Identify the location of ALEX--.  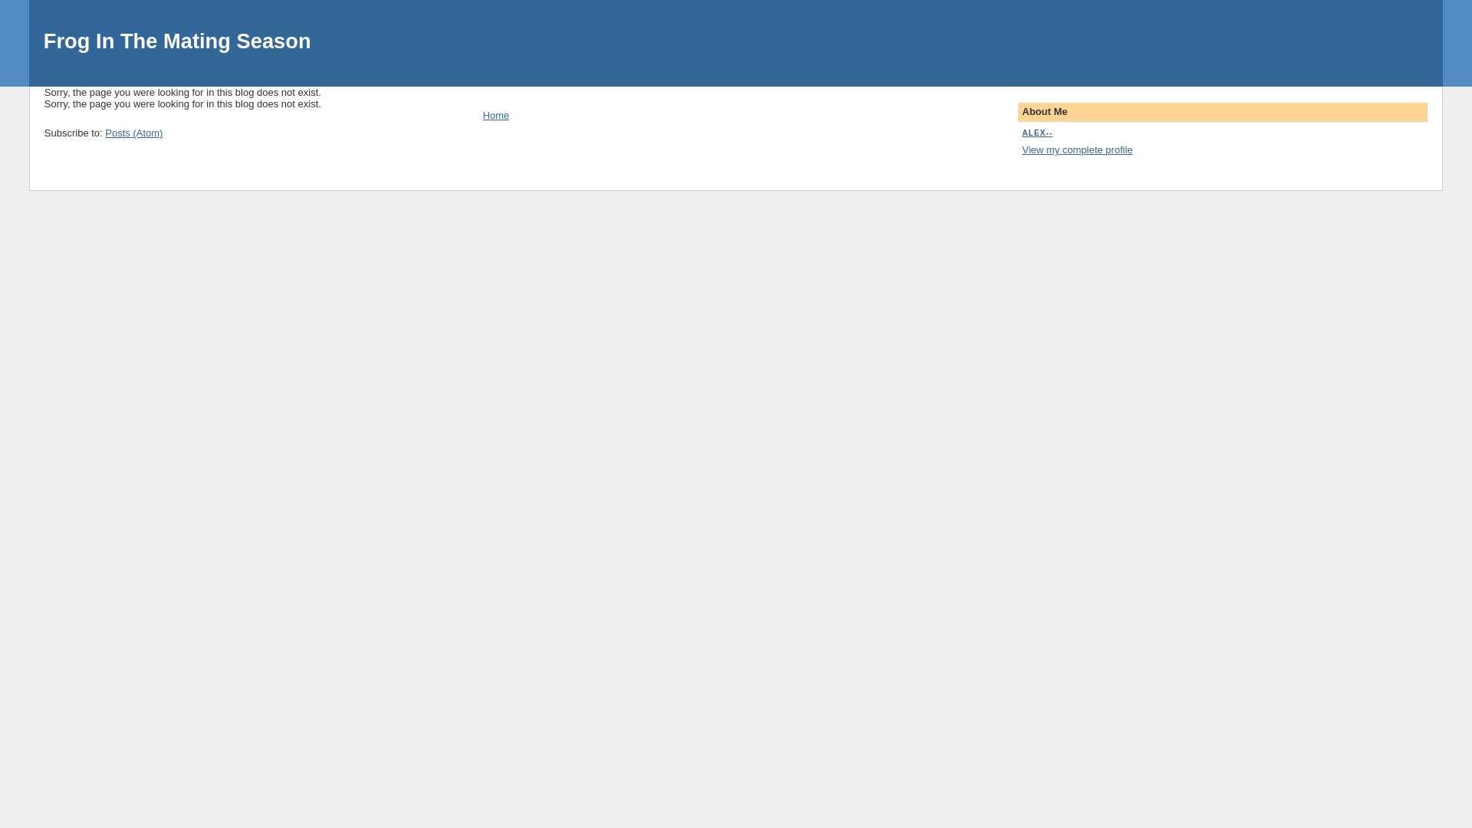
(1037, 133).